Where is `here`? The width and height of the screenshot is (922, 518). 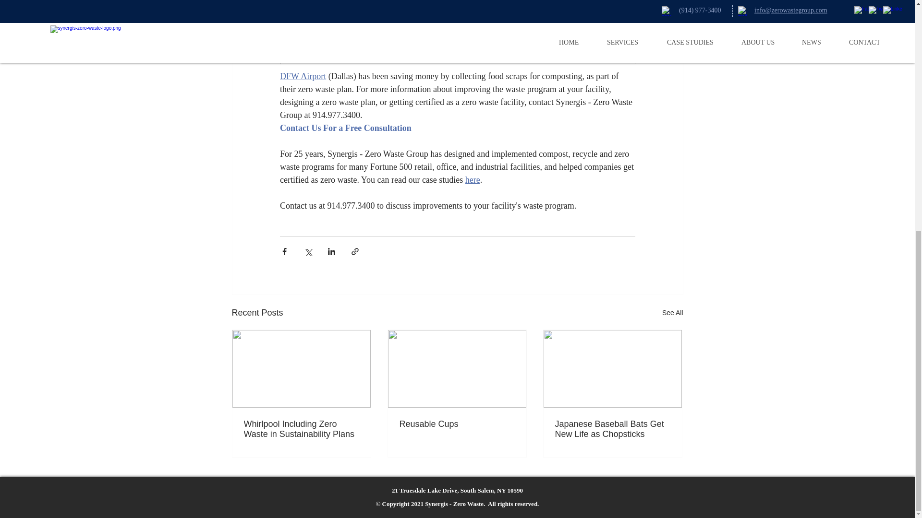
here is located at coordinates (472, 179).